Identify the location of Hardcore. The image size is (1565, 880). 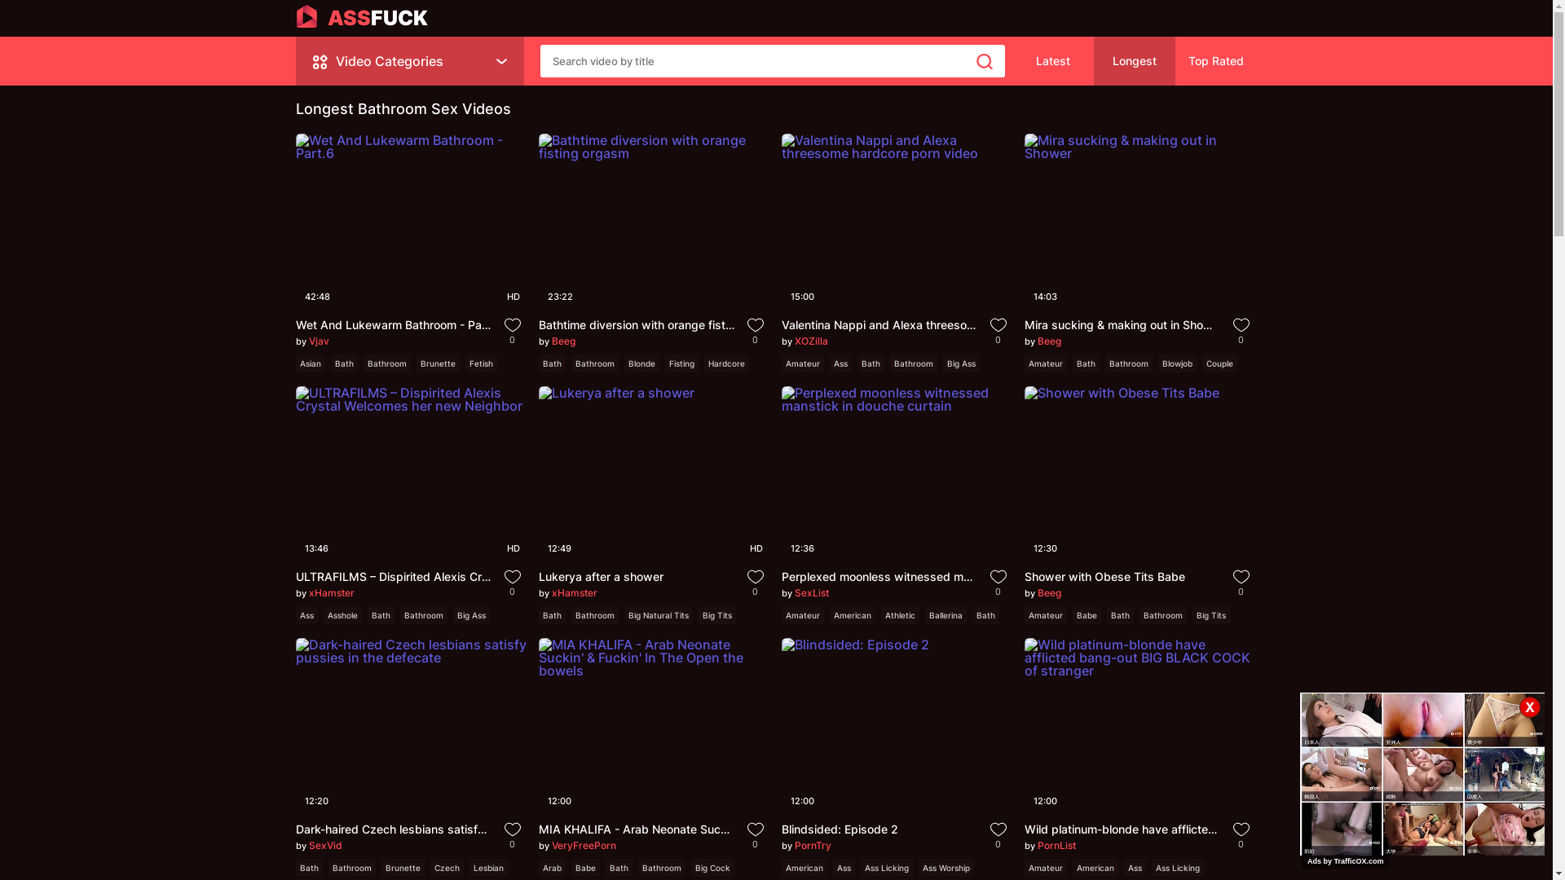
(727, 363).